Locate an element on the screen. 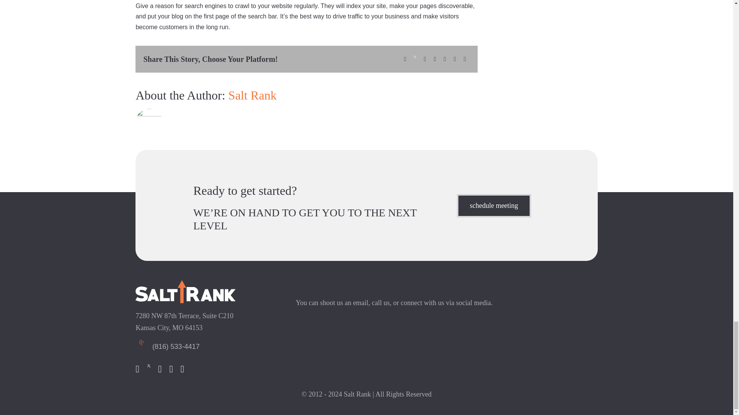 This screenshot has width=739, height=415. LinkedIn is located at coordinates (425, 59).